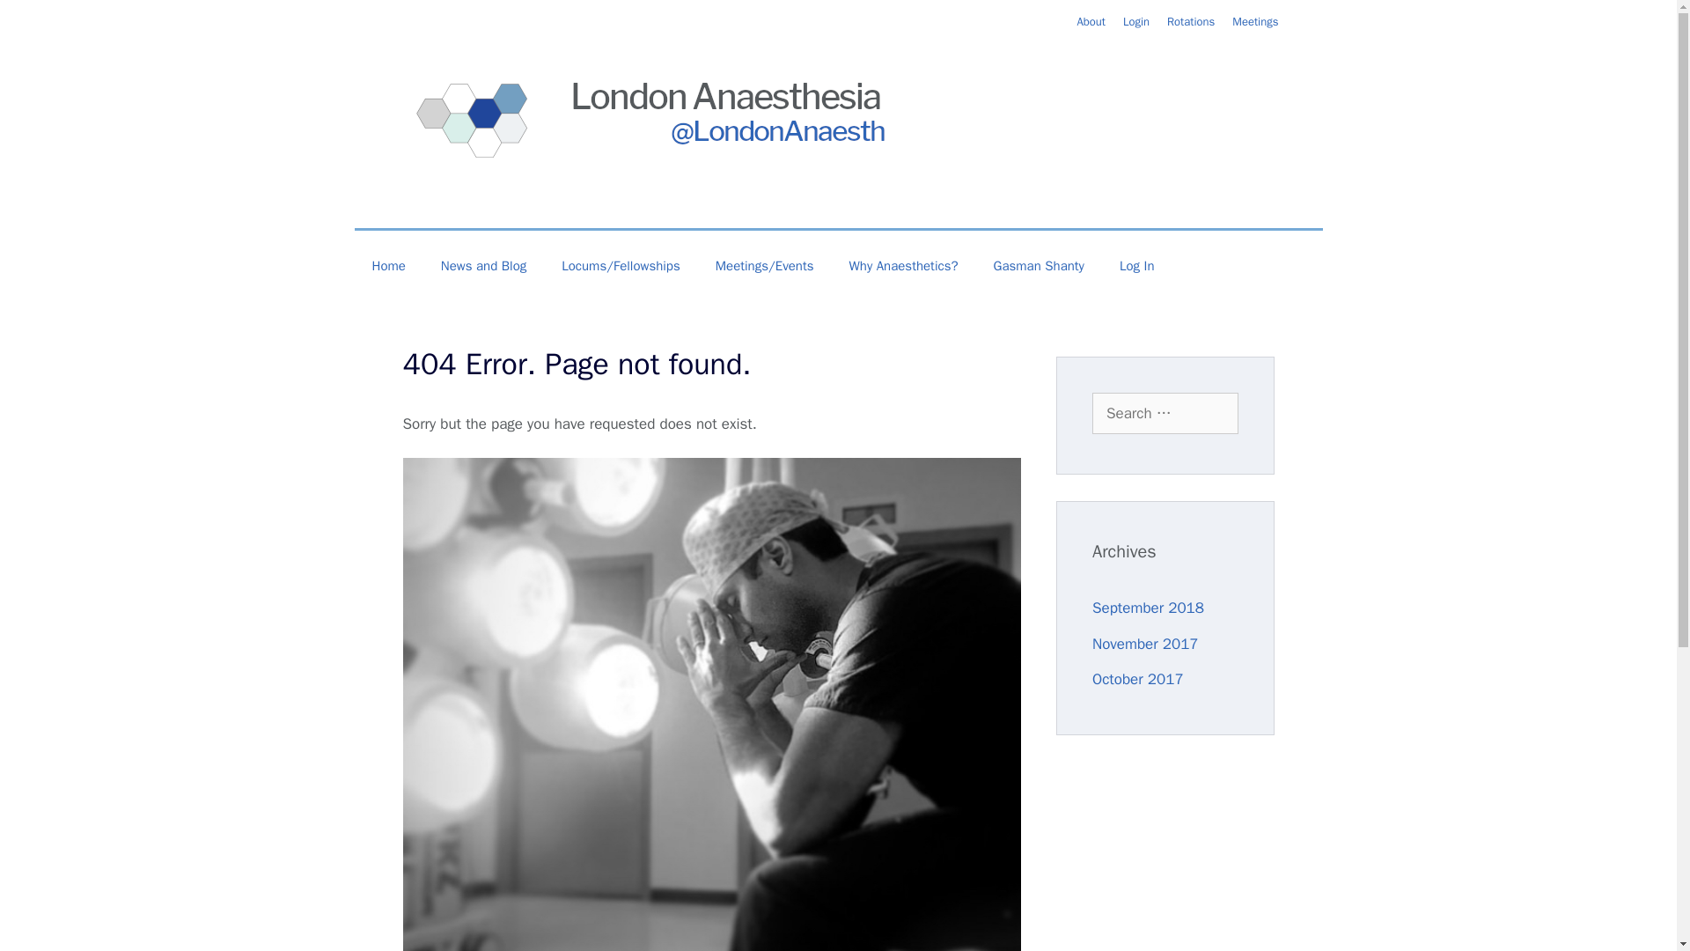 This screenshot has width=1690, height=951. I want to click on September 2018, so click(1148, 608).